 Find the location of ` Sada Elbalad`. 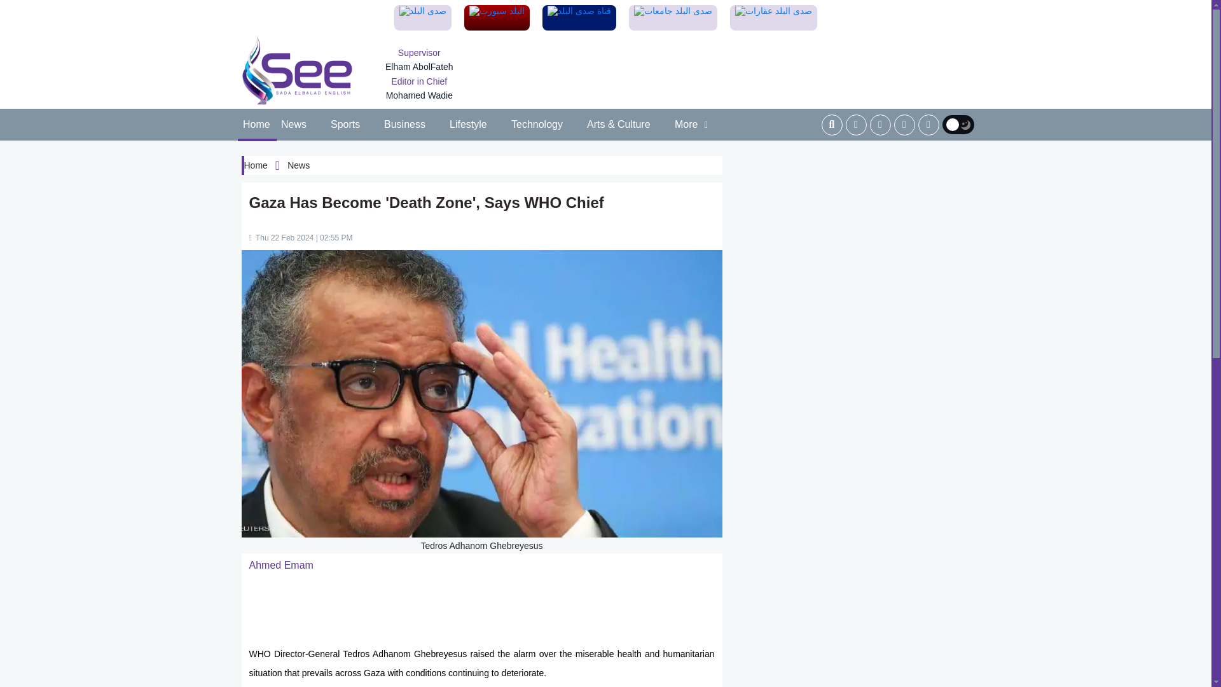

 Sada Elbalad is located at coordinates (298, 71).